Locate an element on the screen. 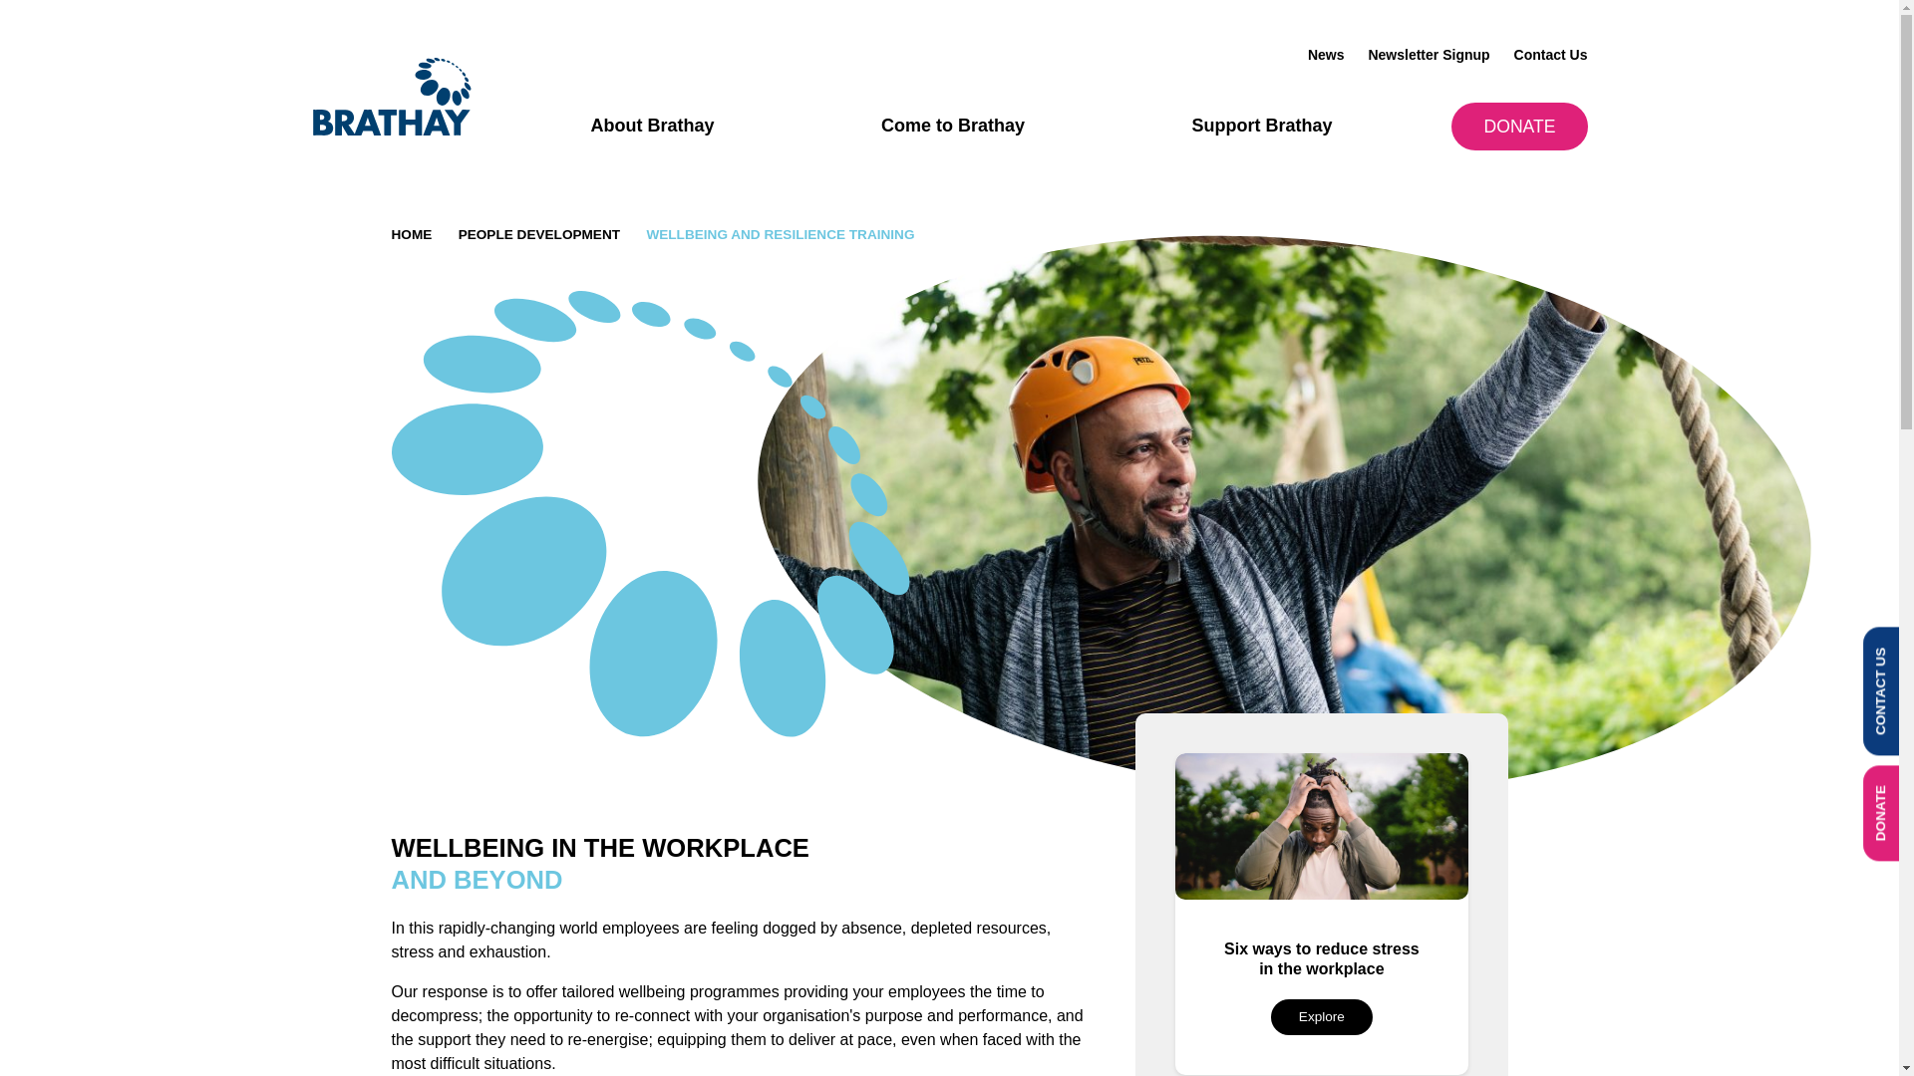 This screenshot has width=1914, height=1076. About Brathay is located at coordinates (652, 126).